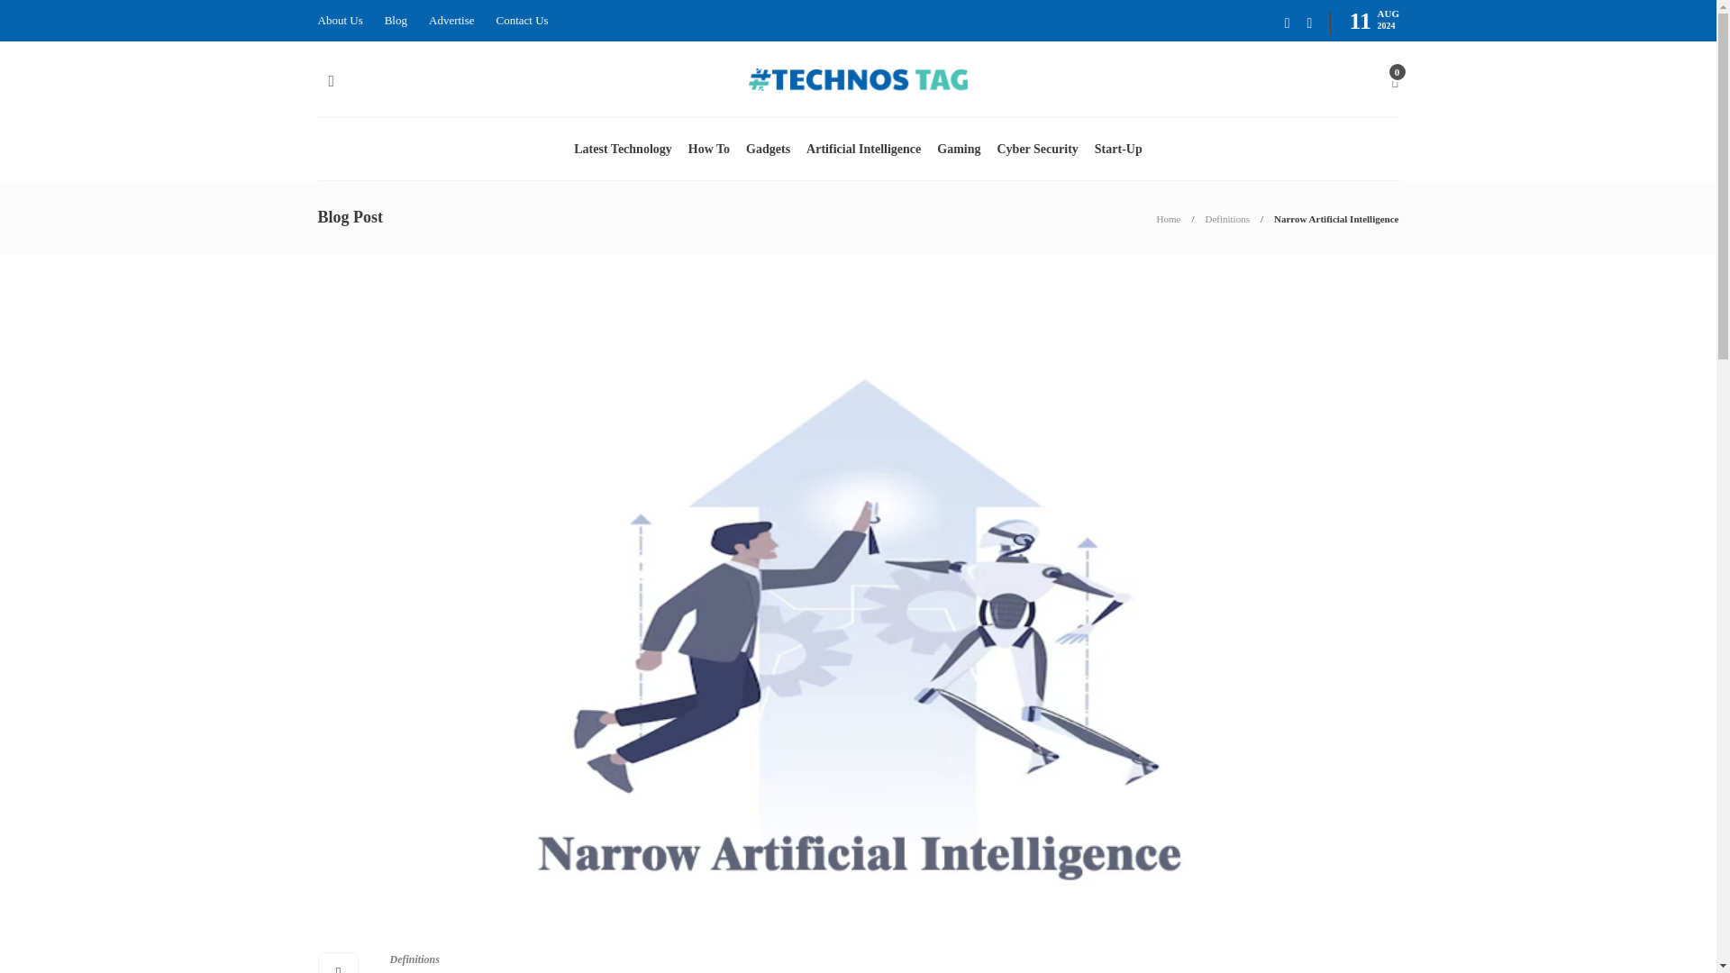 This screenshot has height=973, width=1730. I want to click on Advertise, so click(451, 21).